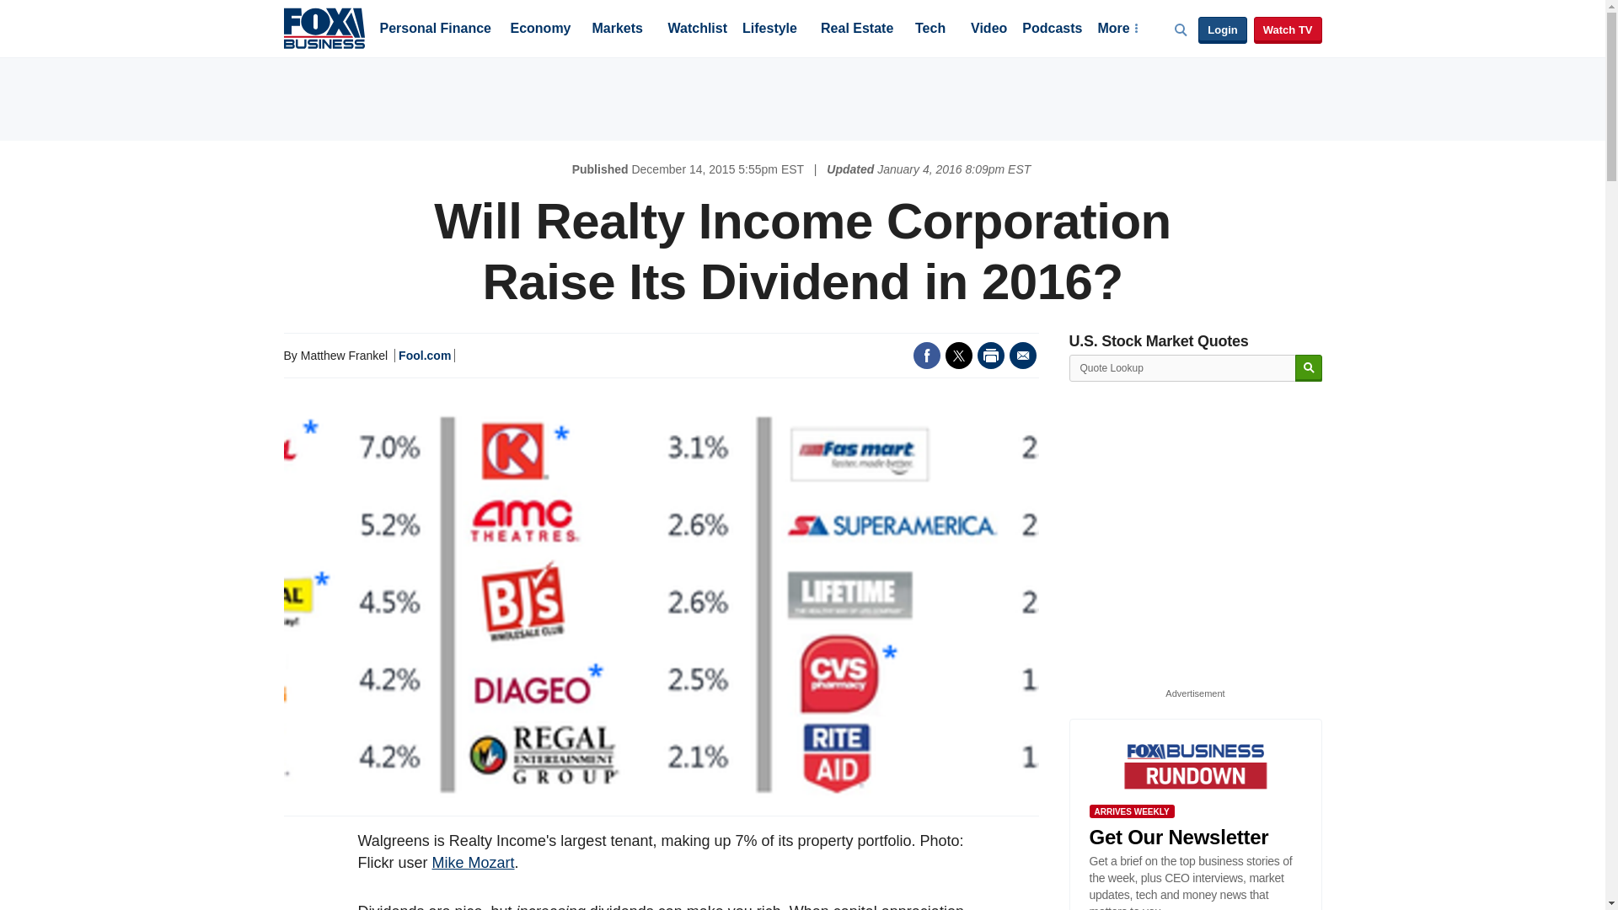 This screenshot has width=1618, height=910. What do you see at coordinates (617, 29) in the screenshot?
I see `Markets` at bounding box center [617, 29].